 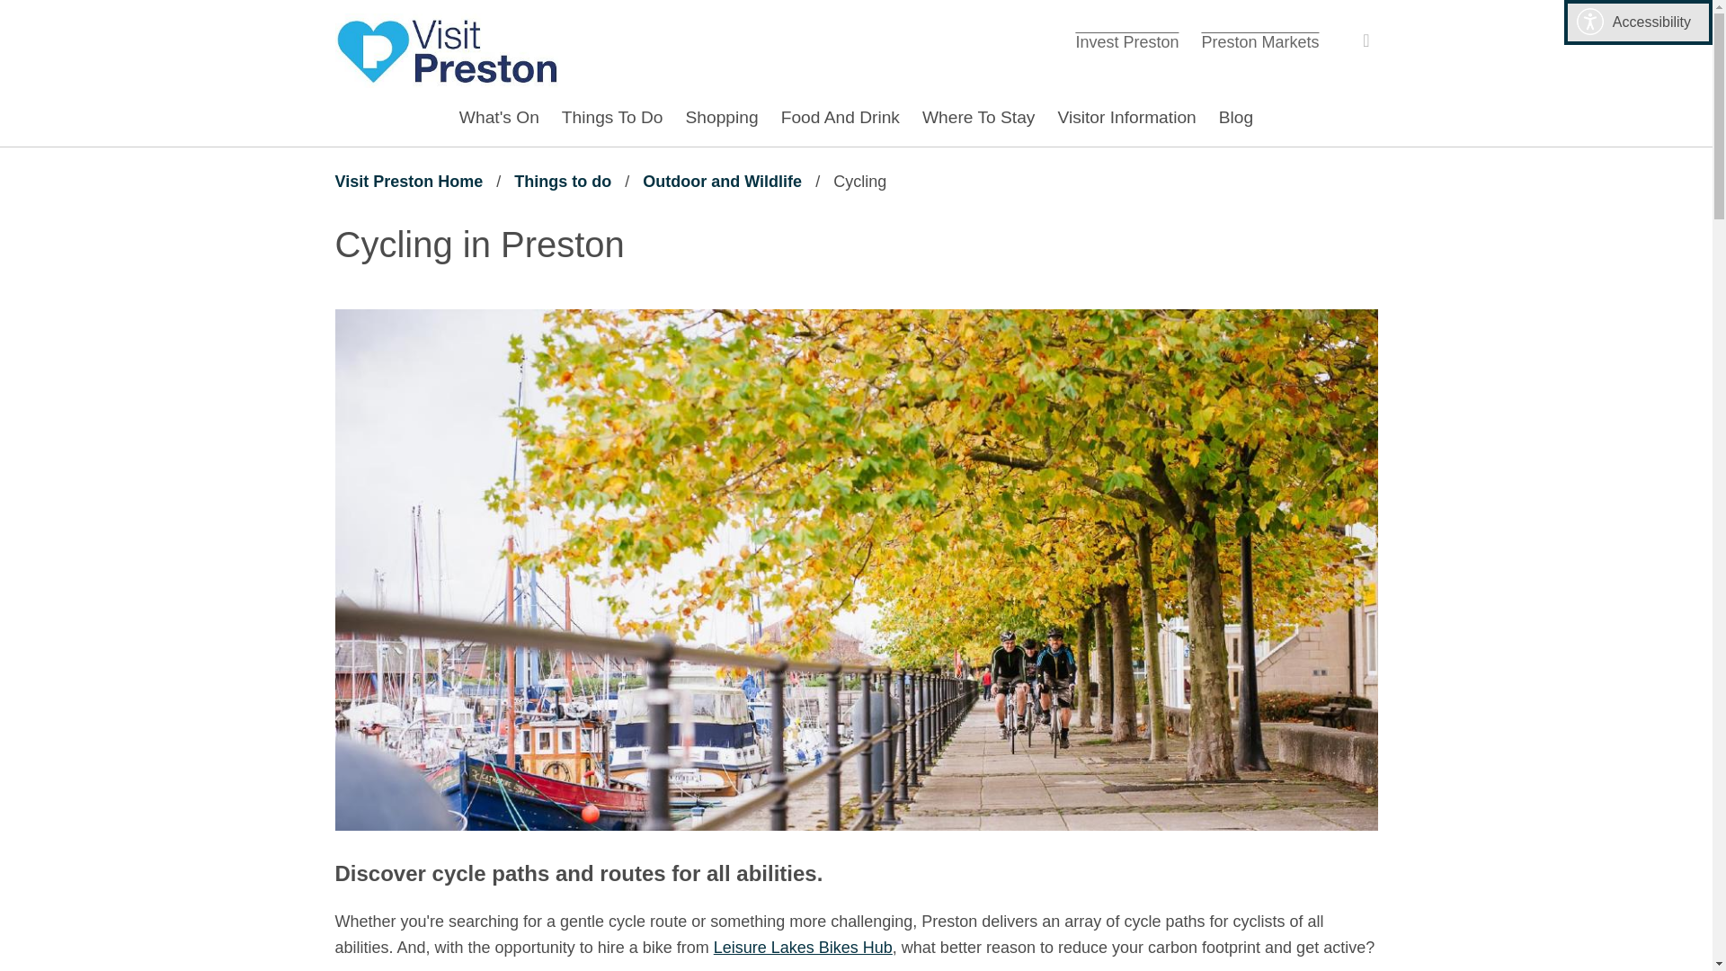 What do you see at coordinates (563, 182) in the screenshot?
I see `Things to do` at bounding box center [563, 182].